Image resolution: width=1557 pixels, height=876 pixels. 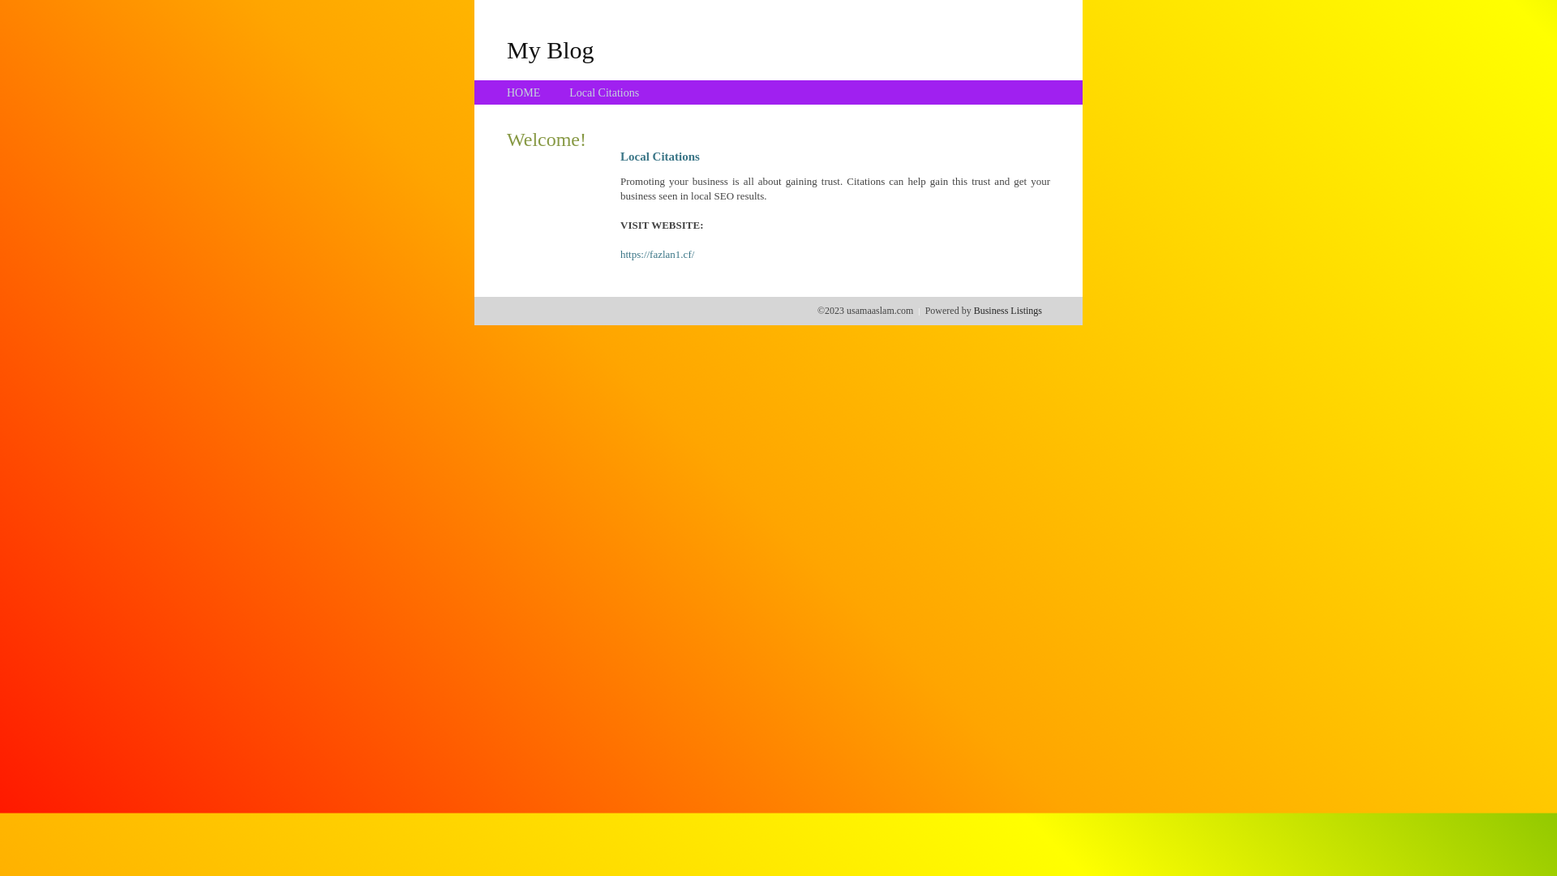 What do you see at coordinates (1008, 311) in the screenshot?
I see `Business Listings` at bounding box center [1008, 311].